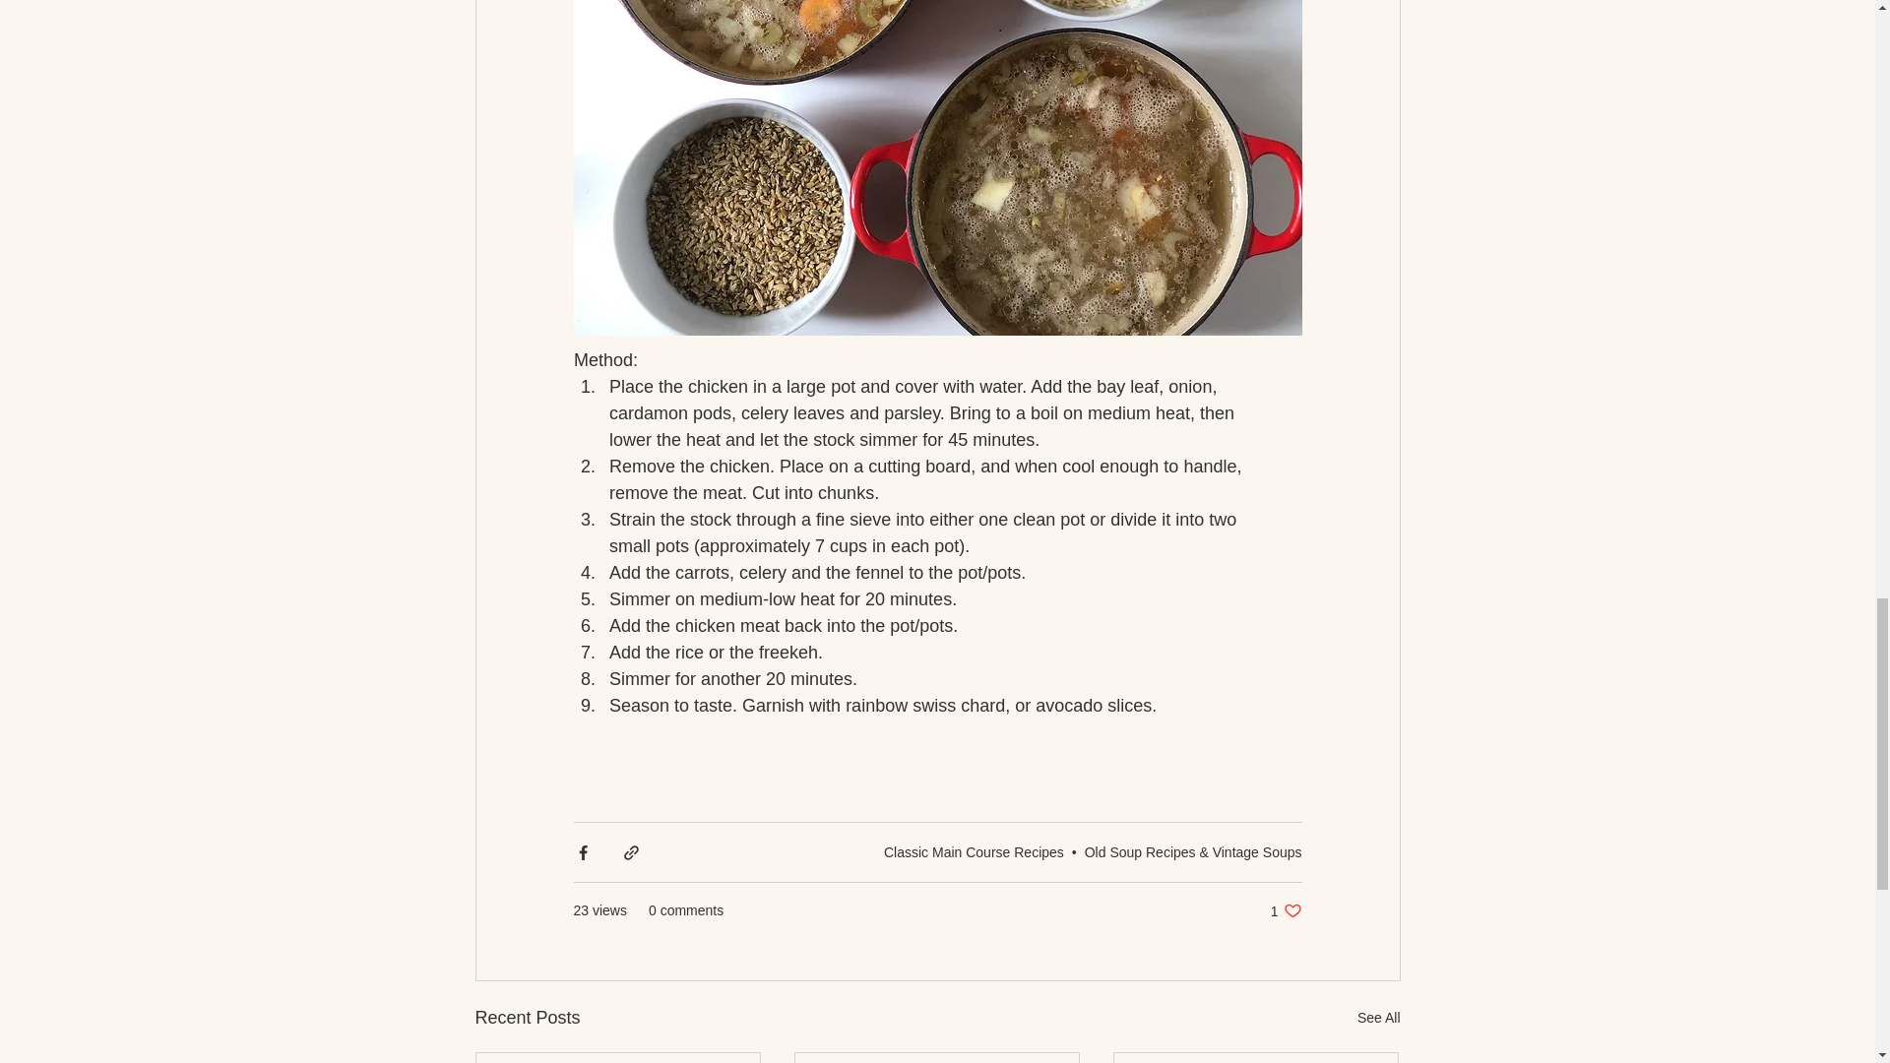 This screenshot has width=1890, height=1063. What do you see at coordinates (974, 851) in the screenshot?
I see `See All` at bounding box center [974, 851].